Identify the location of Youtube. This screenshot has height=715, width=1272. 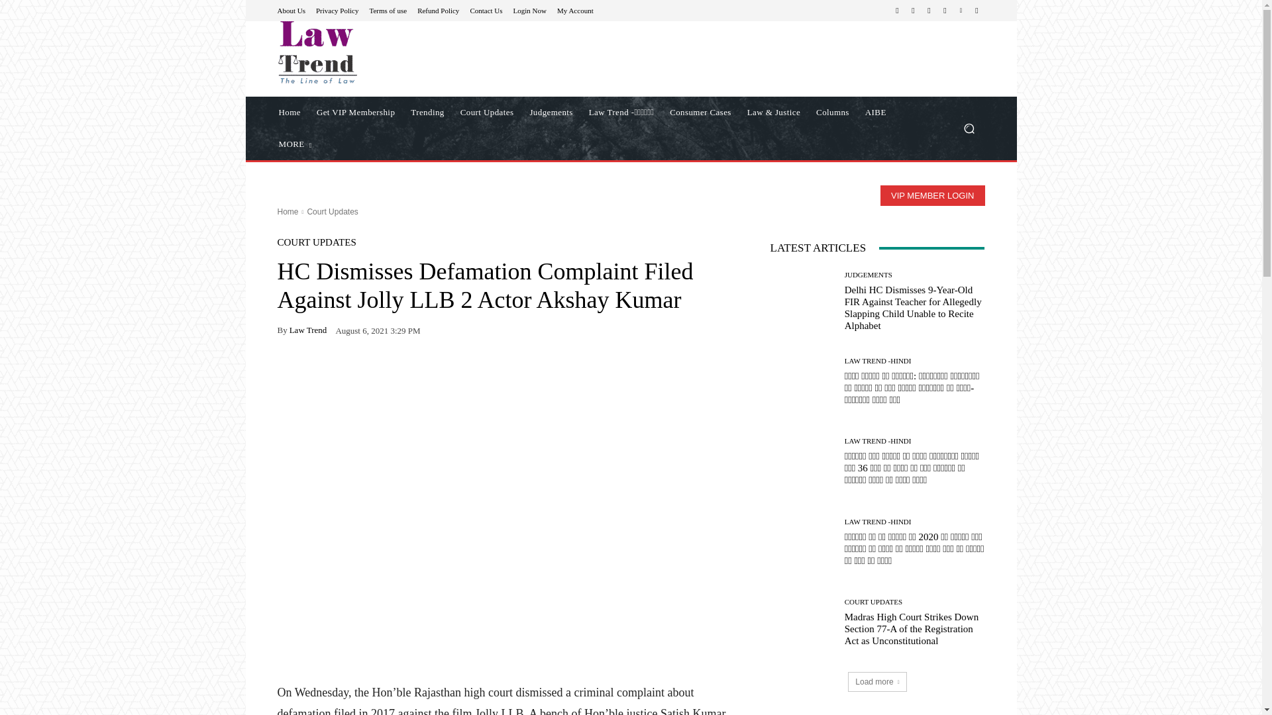
(977, 11).